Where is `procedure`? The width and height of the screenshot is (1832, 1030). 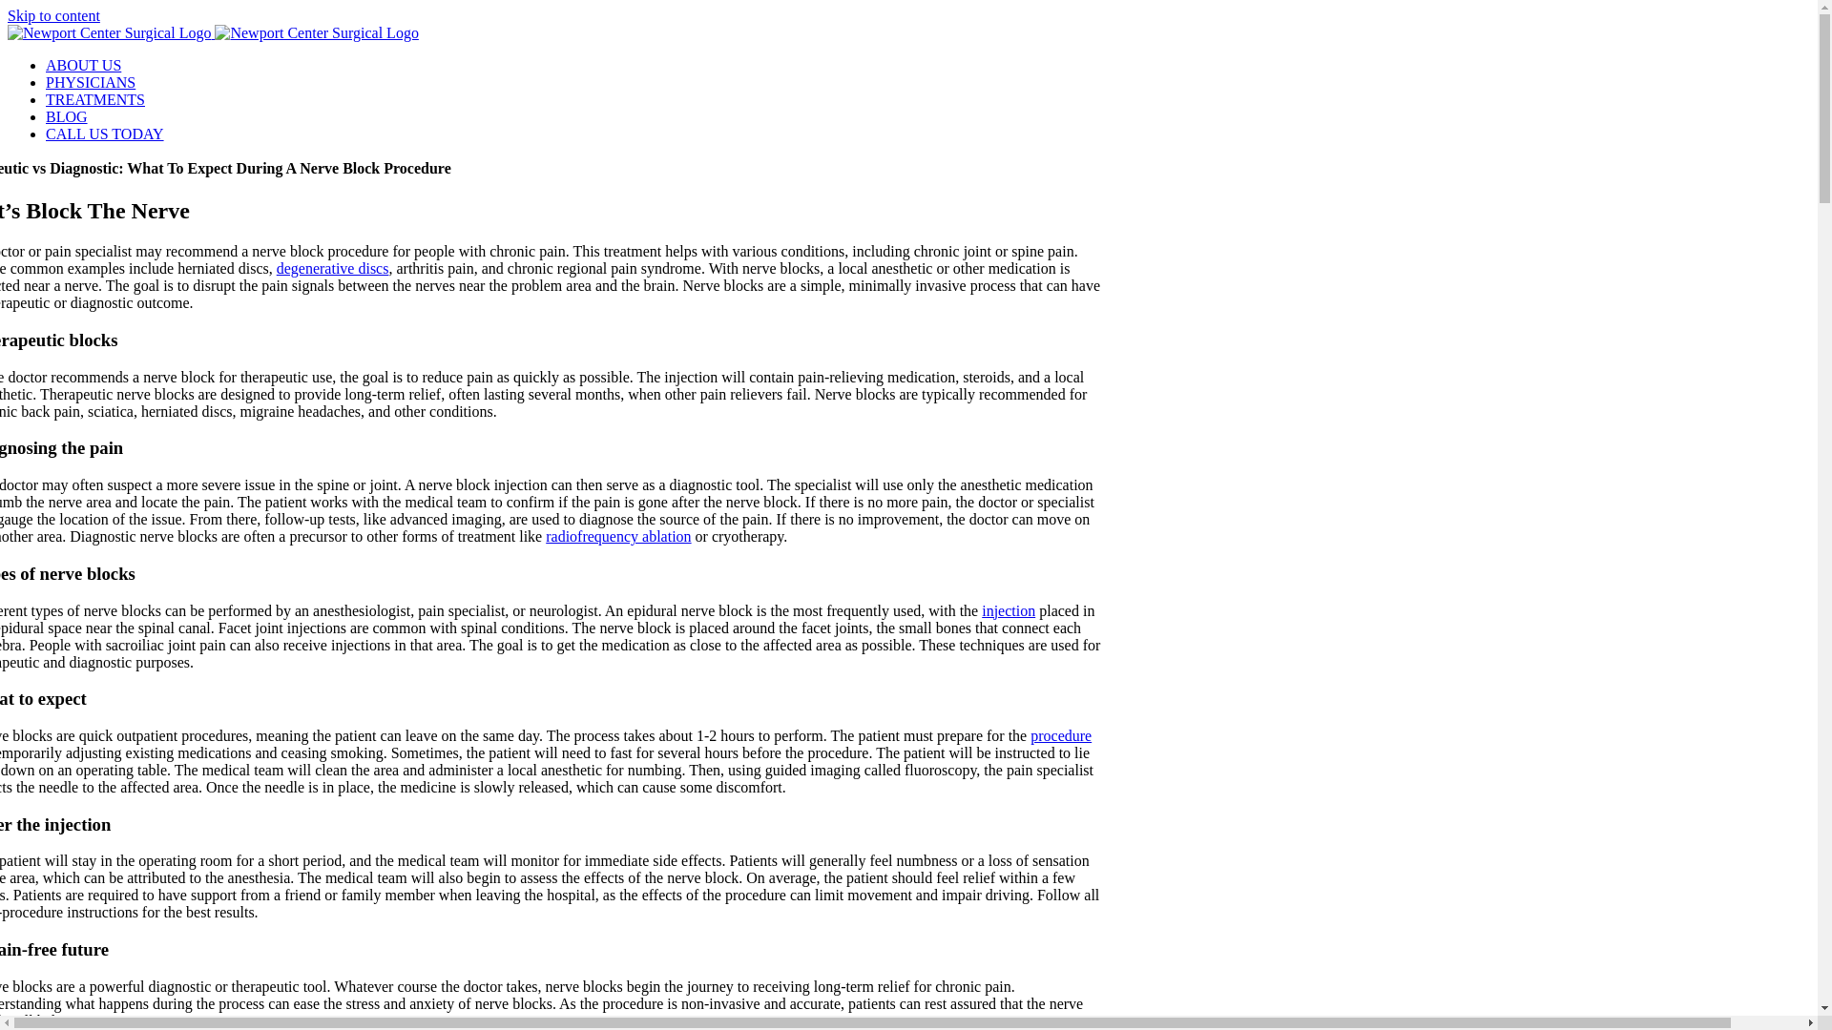
procedure is located at coordinates (1061, 734).